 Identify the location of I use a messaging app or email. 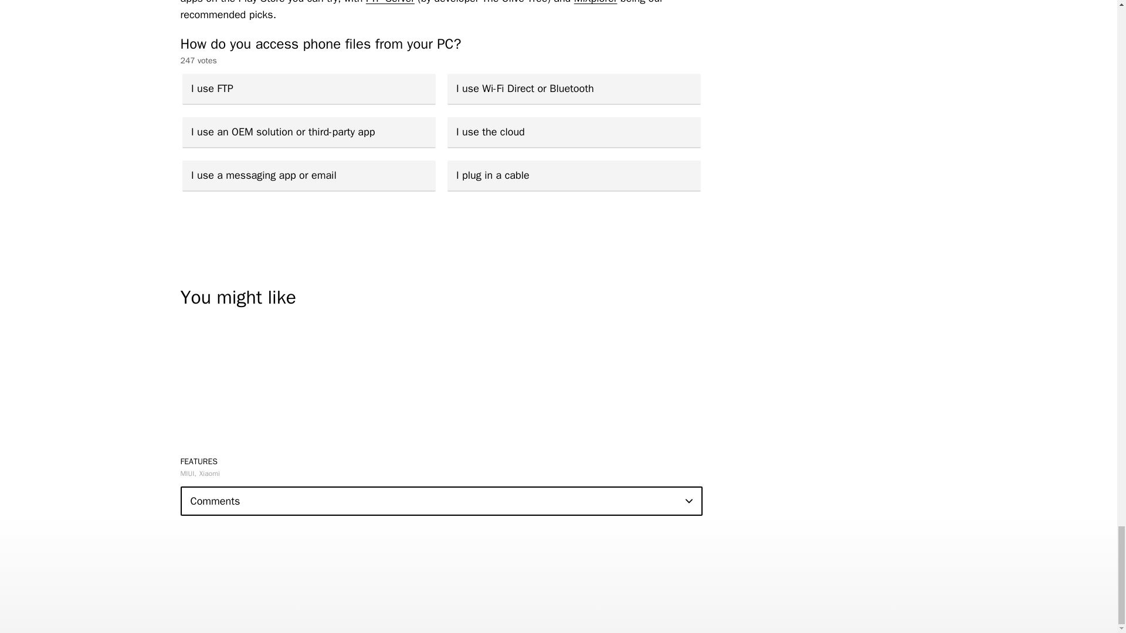
(308, 176).